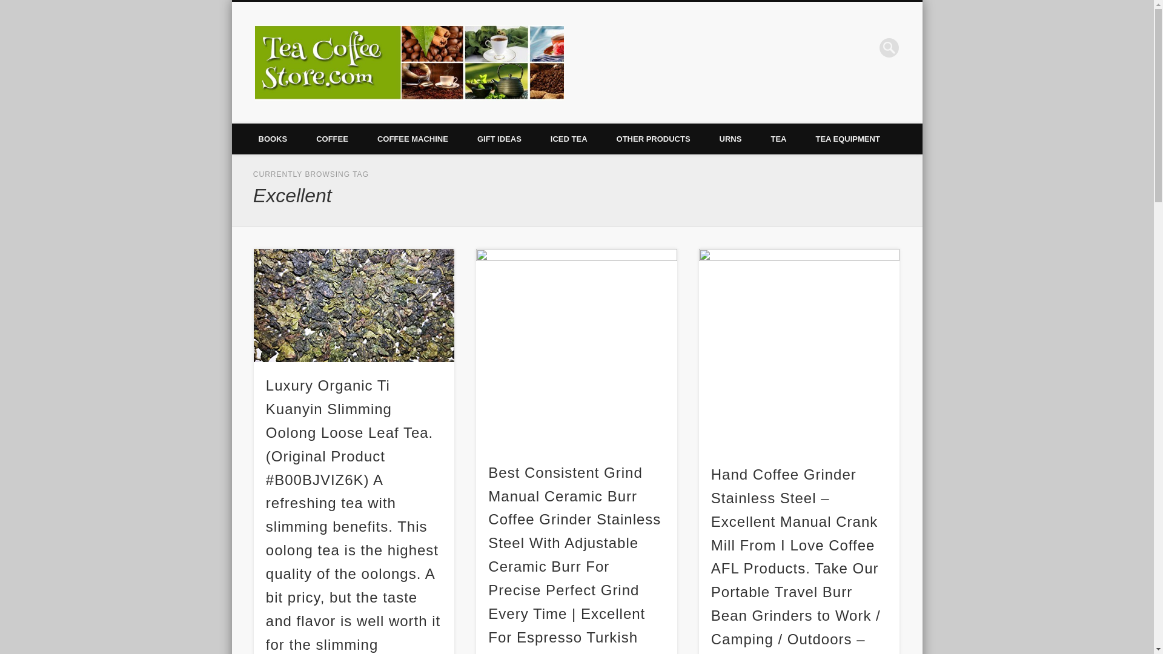  Describe the element at coordinates (413, 139) in the screenshot. I see `COFFEE MACHINE` at that location.